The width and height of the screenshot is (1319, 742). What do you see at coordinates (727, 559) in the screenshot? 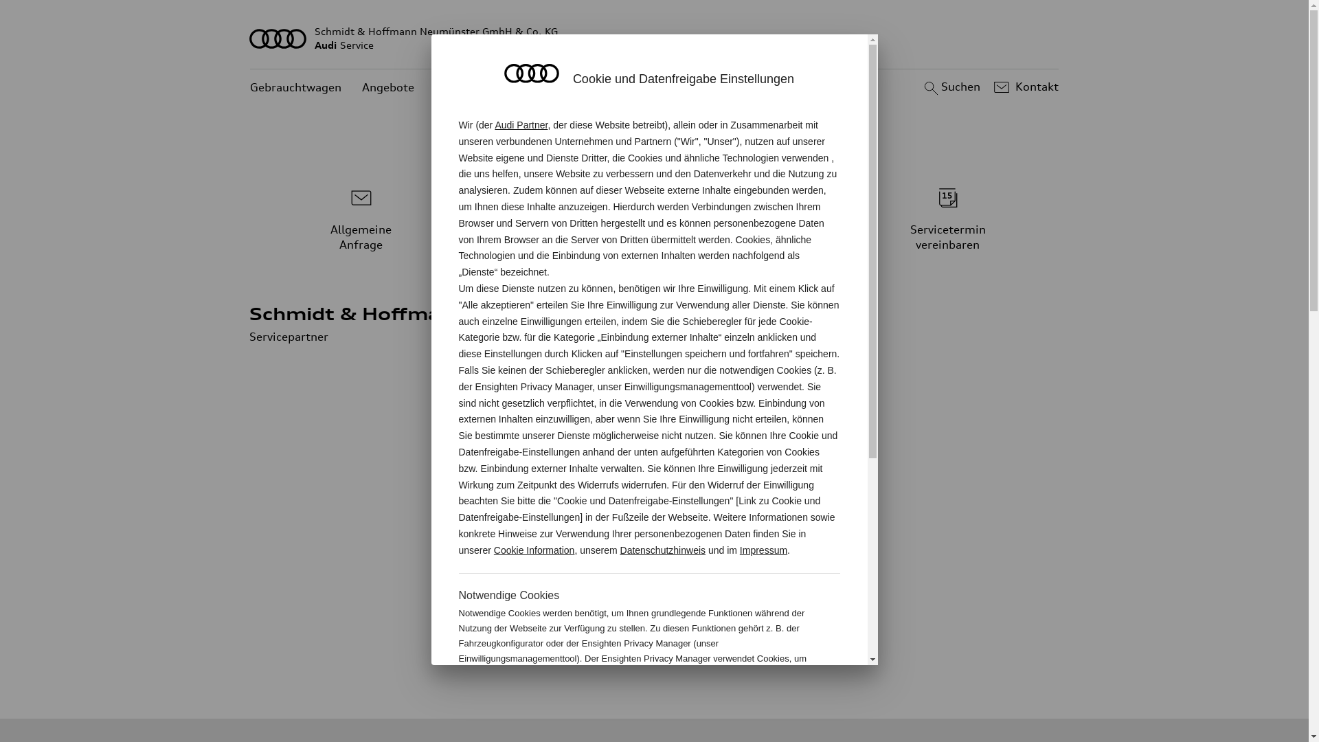
I see `In myAudi speichern` at bounding box center [727, 559].